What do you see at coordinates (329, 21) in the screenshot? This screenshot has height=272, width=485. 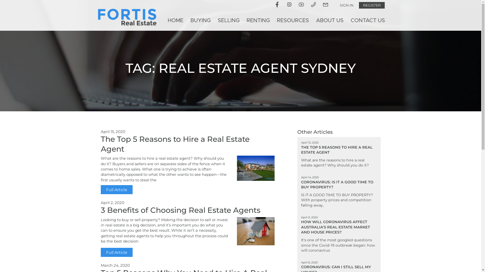 I see `ABOUT US` at bounding box center [329, 21].